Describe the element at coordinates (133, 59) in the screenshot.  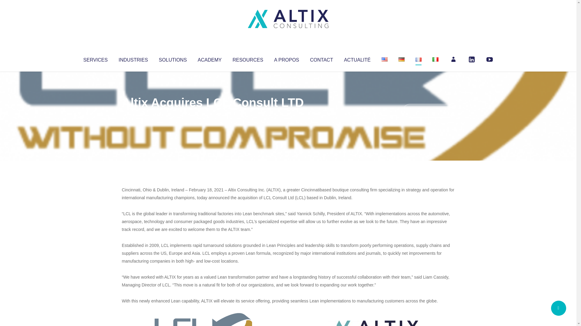
I see `INDUSTRIES` at that location.